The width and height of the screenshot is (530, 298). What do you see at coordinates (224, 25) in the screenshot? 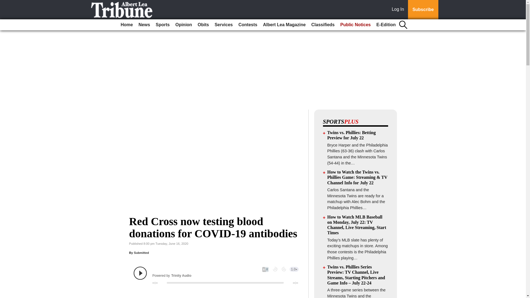
I see `Services` at bounding box center [224, 25].